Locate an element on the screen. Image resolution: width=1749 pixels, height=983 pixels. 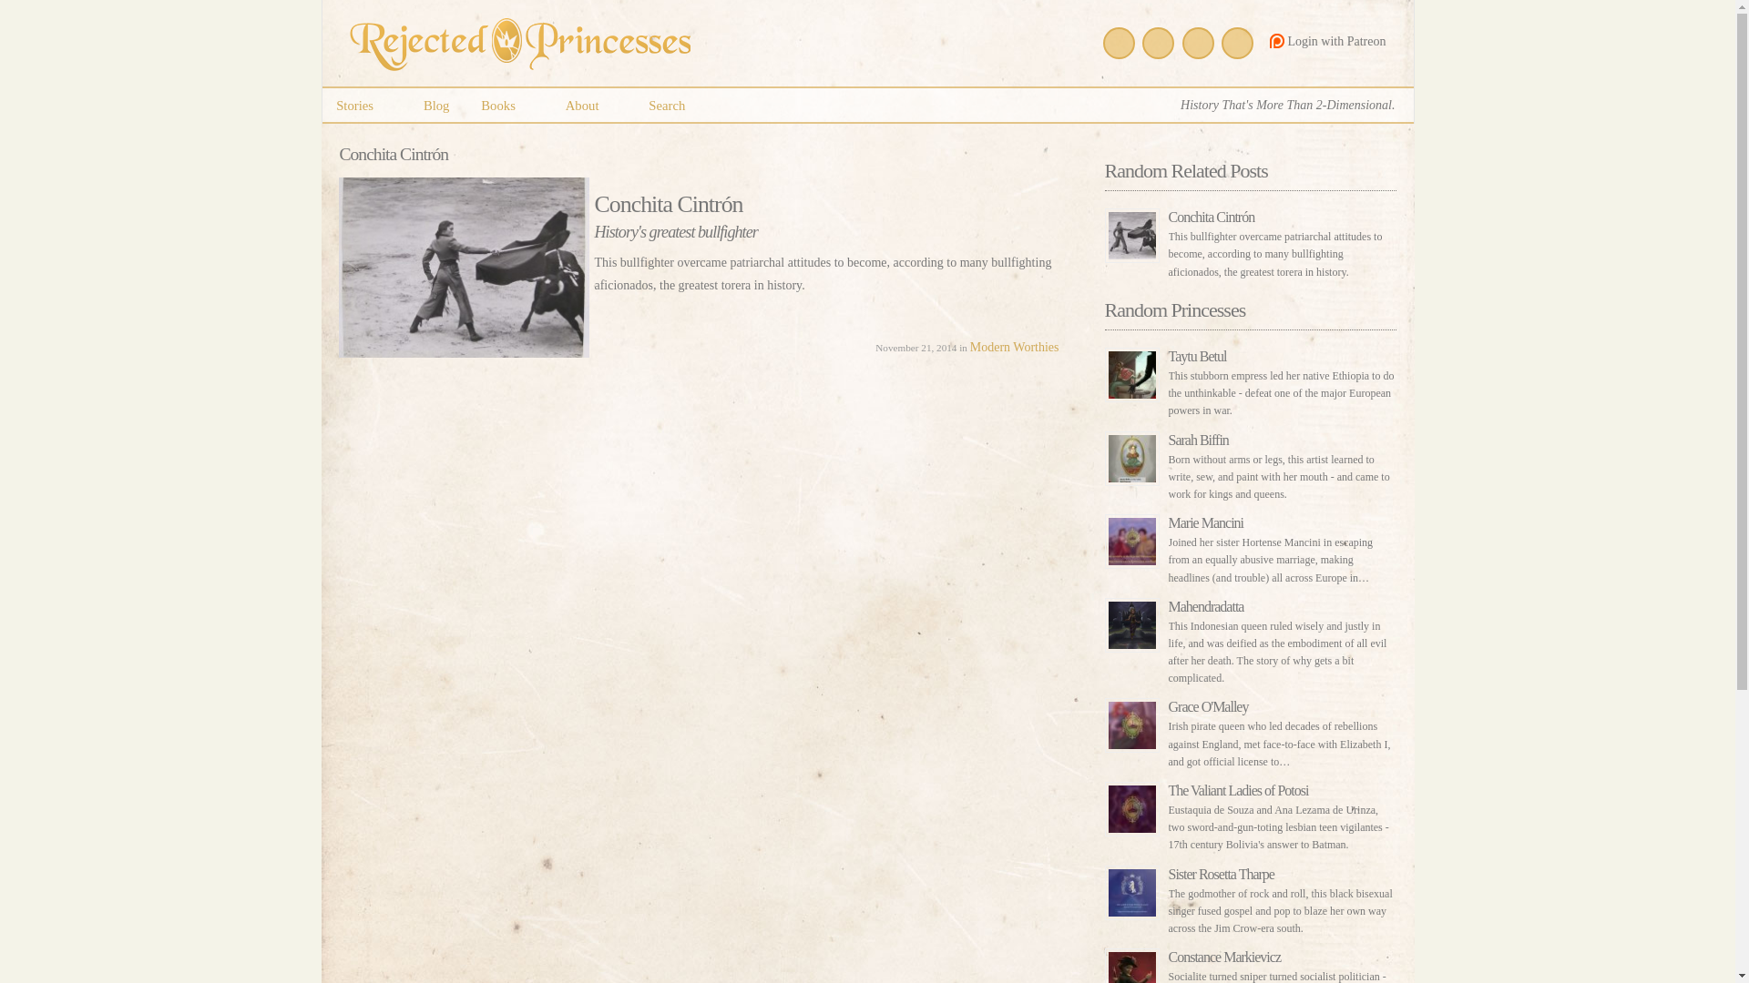
Permalink to The Valiant Ladies of Potosi is located at coordinates (1250, 812).